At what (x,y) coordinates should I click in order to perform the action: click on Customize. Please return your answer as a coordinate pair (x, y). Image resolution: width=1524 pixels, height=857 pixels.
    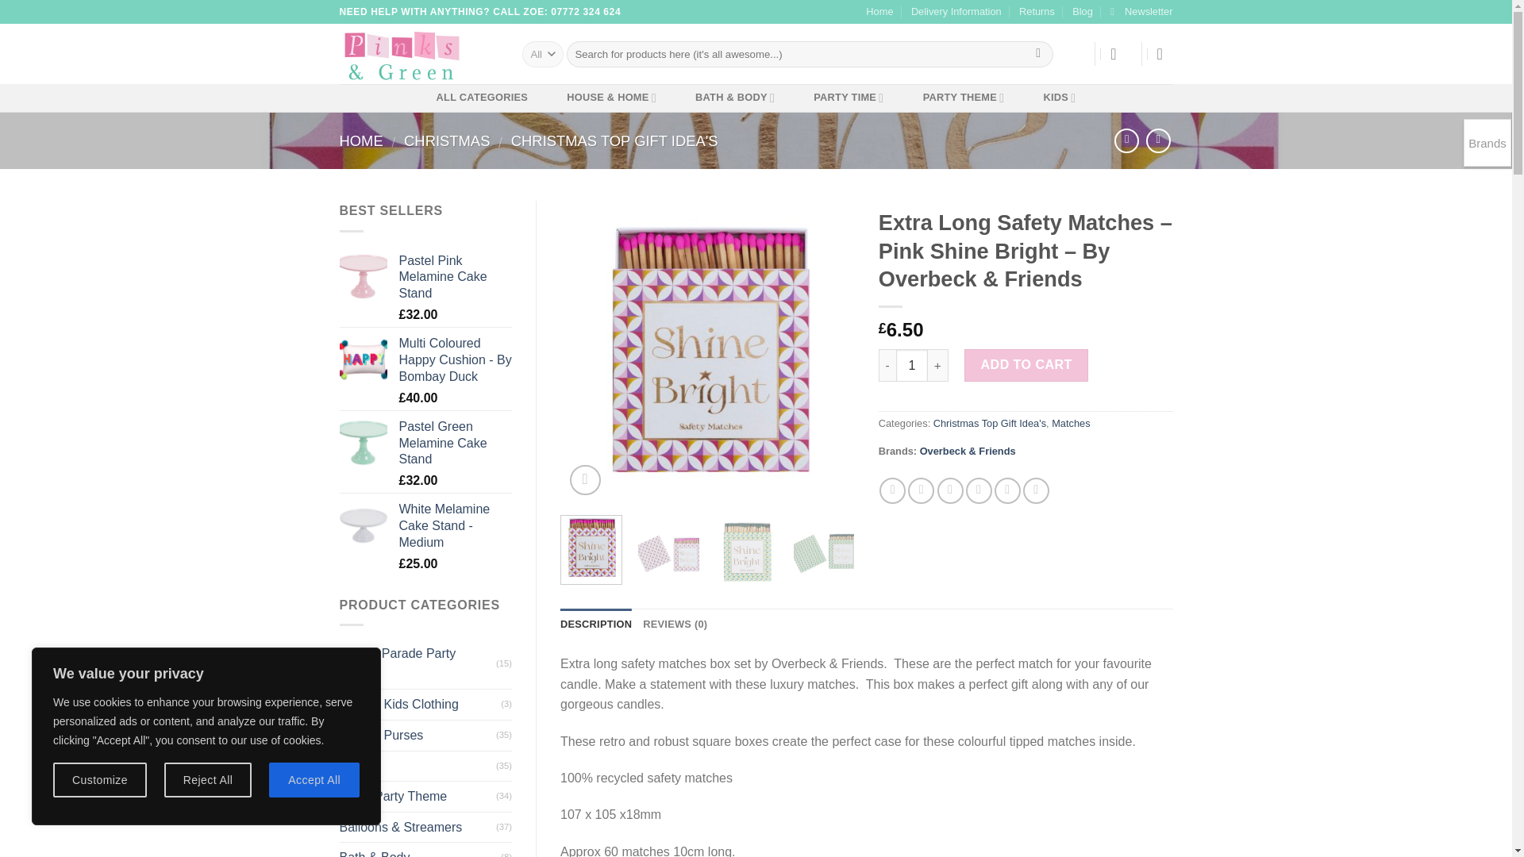
    Looking at the image, I should click on (100, 780).